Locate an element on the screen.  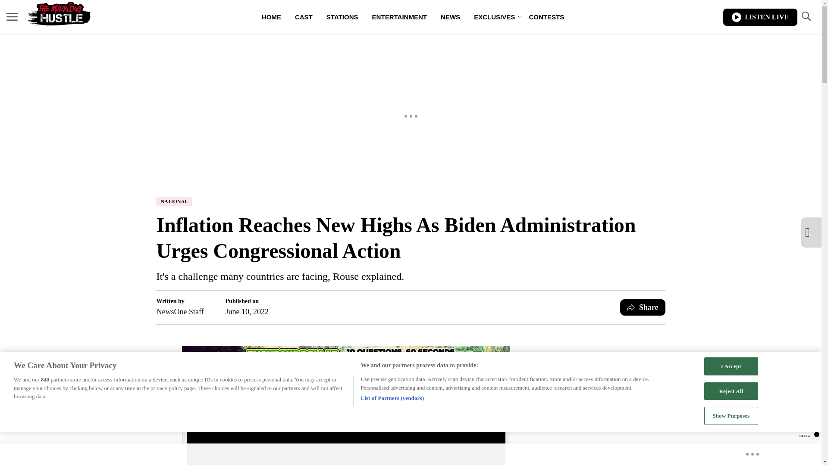
MENU is located at coordinates (12, 16).